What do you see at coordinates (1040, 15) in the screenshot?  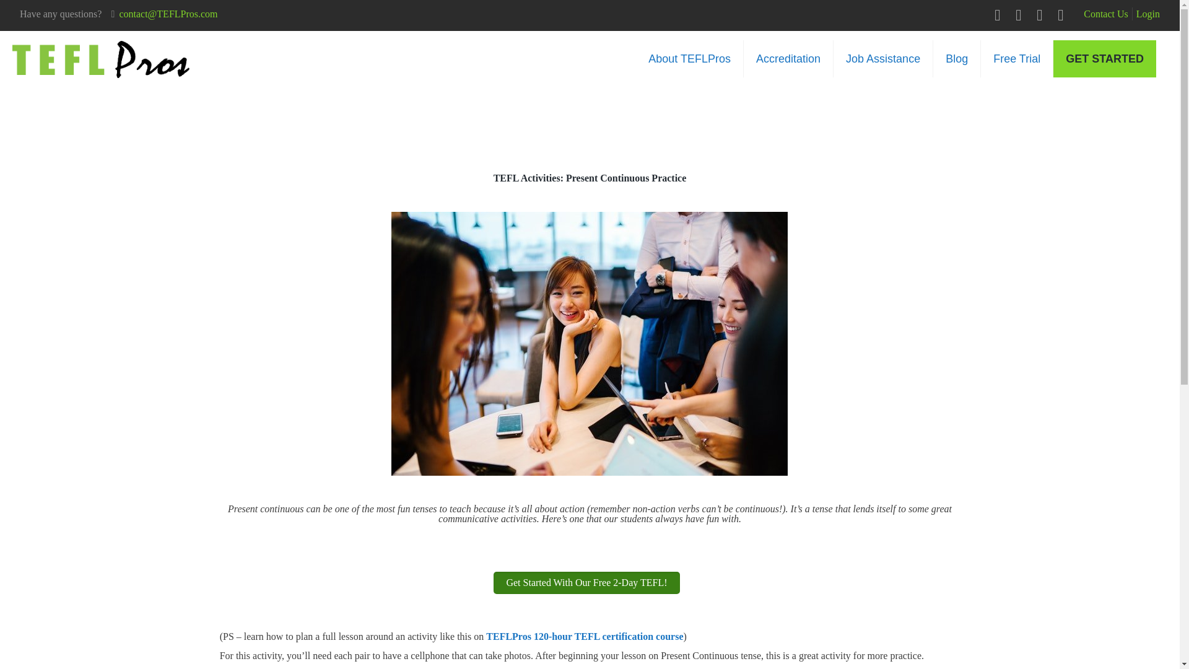 I see `YouTube` at bounding box center [1040, 15].